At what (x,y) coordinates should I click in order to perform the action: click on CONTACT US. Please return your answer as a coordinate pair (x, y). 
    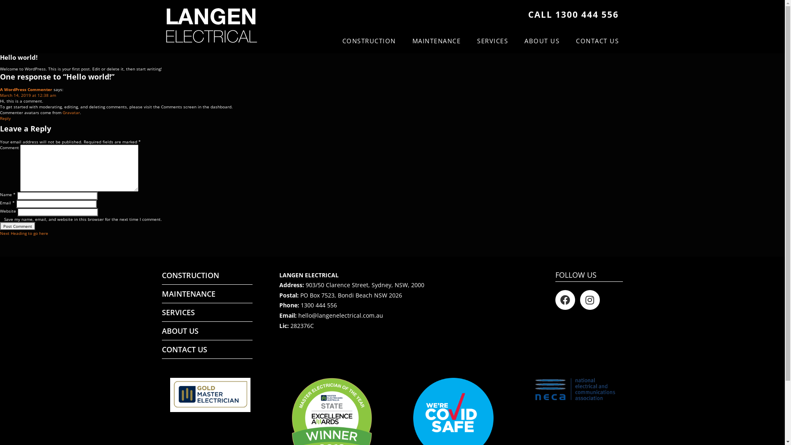
    Looking at the image, I should click on (597, 41).